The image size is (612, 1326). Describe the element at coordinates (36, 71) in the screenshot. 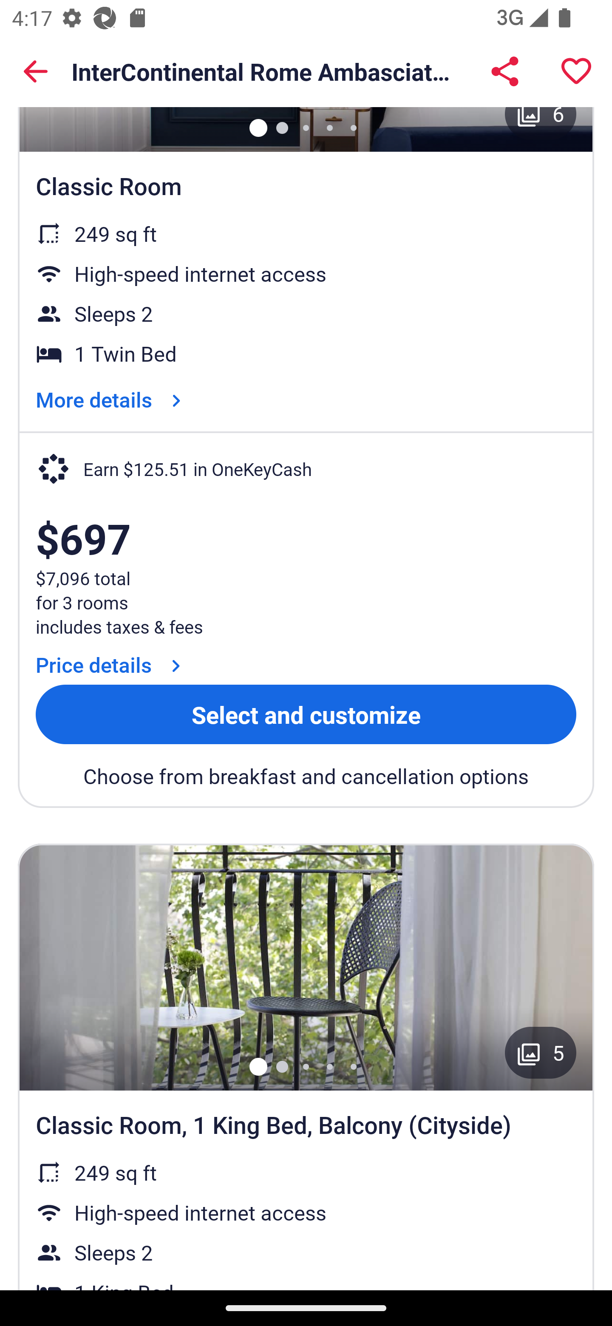

I see `Back` at that location.